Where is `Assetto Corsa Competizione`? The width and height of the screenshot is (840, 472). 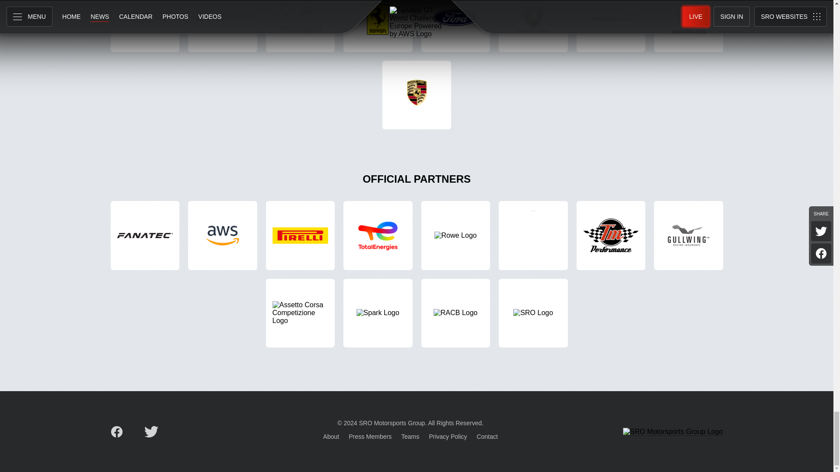 Assetto Corsa Competizione is located at coordinates (301, 313).